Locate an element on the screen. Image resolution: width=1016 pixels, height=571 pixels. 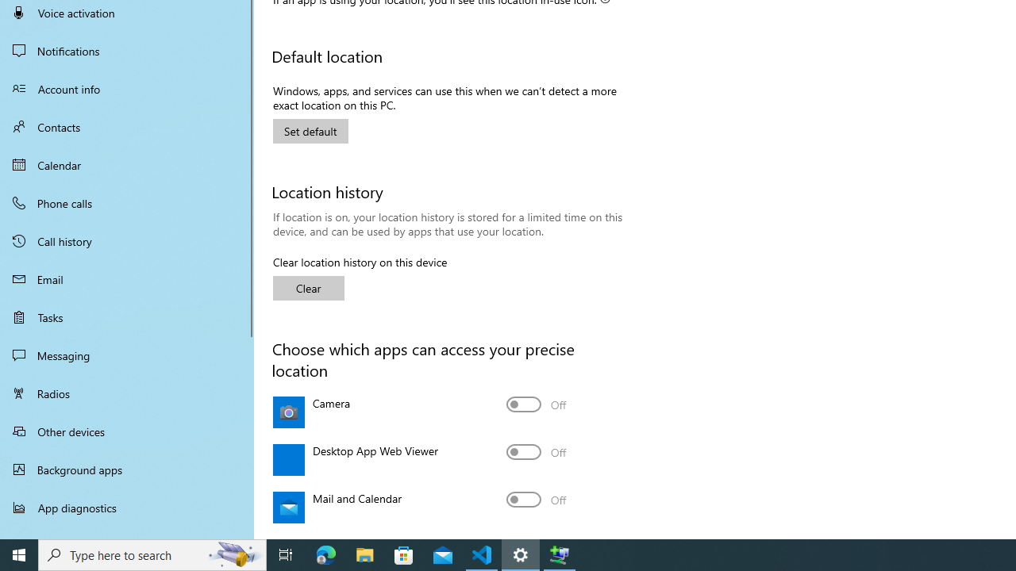
Clear is located at coordinates (308, 287).